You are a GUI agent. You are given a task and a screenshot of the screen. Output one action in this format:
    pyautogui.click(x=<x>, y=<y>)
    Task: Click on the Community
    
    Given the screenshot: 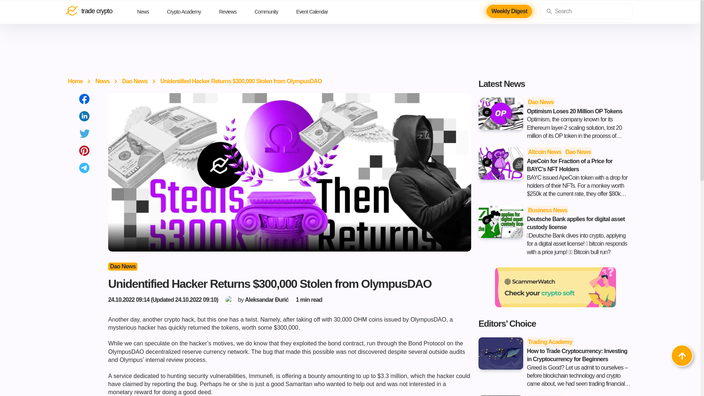 What is the action you would take?
    pyautogui.click(x=272, y=11)
    